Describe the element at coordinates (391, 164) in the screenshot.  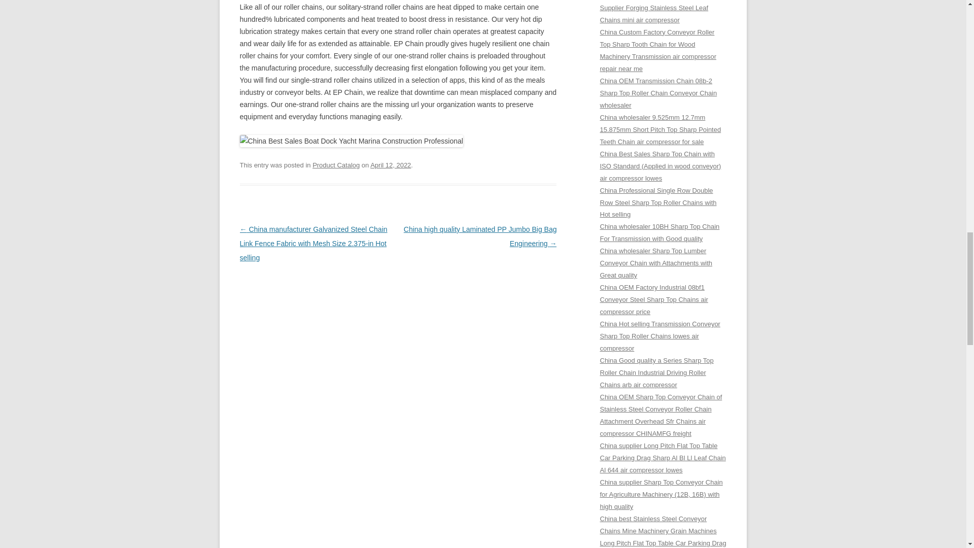
I see `3:52 pm` at that location.